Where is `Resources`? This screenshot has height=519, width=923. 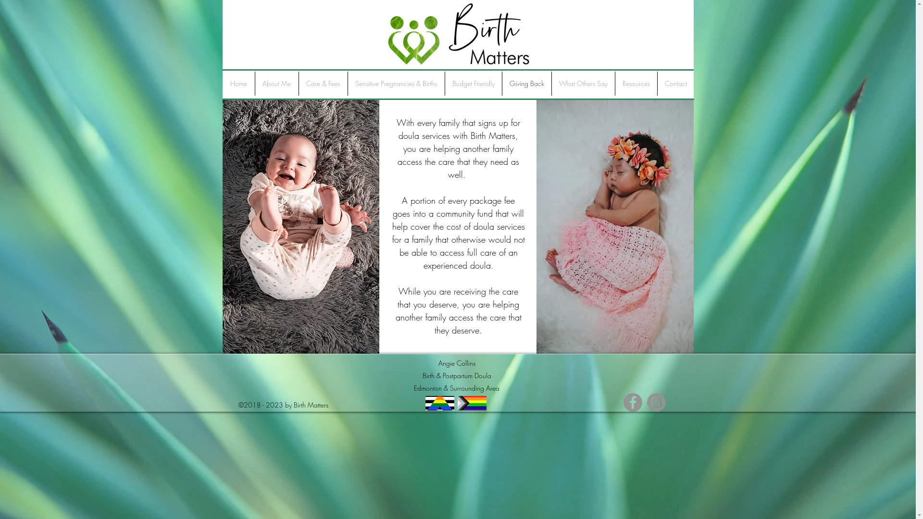
Resources is located at coordinates (636, 84).